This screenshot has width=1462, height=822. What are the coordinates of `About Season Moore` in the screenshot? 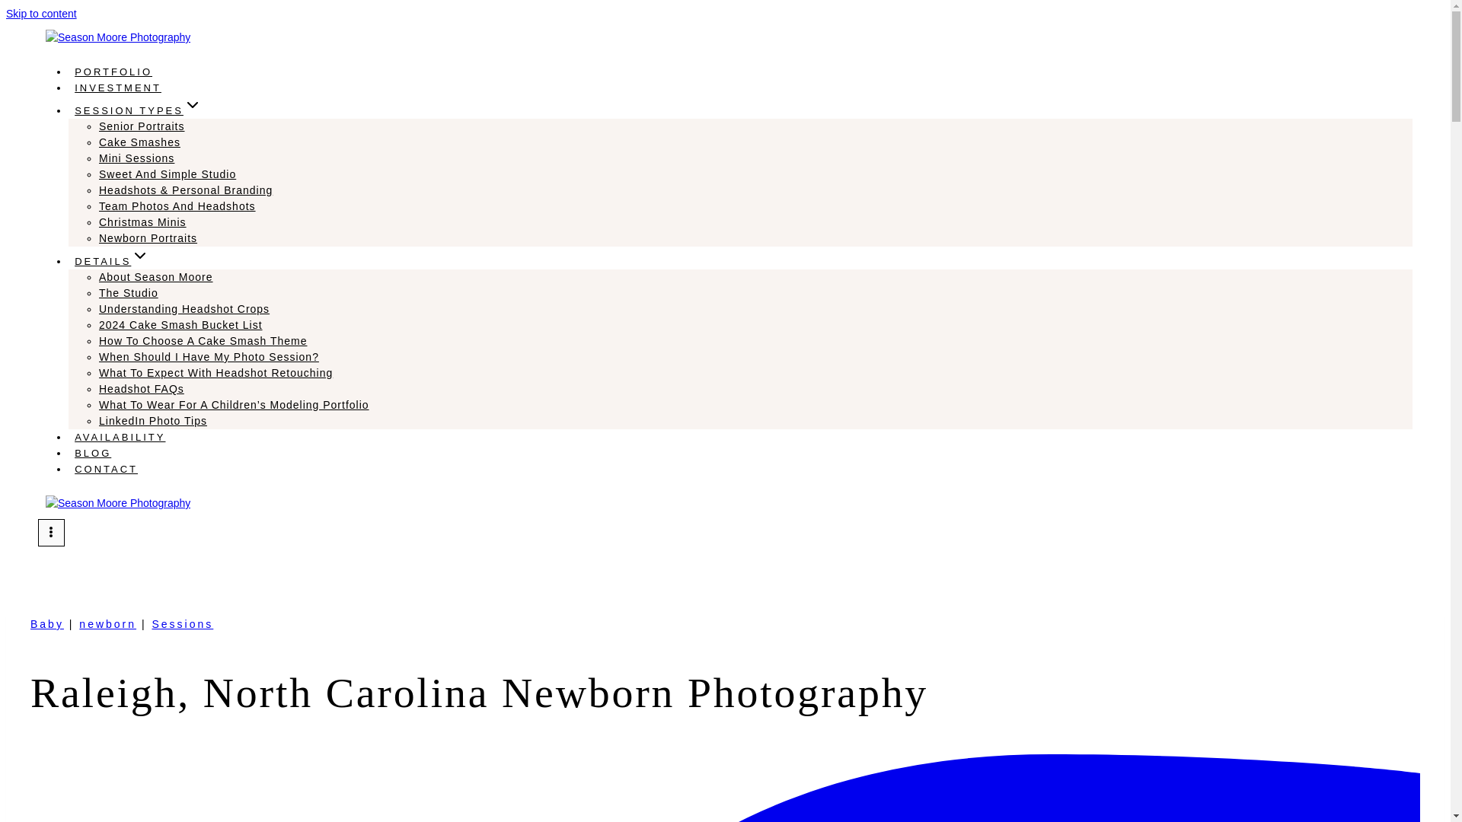 It's located at (156, 277).